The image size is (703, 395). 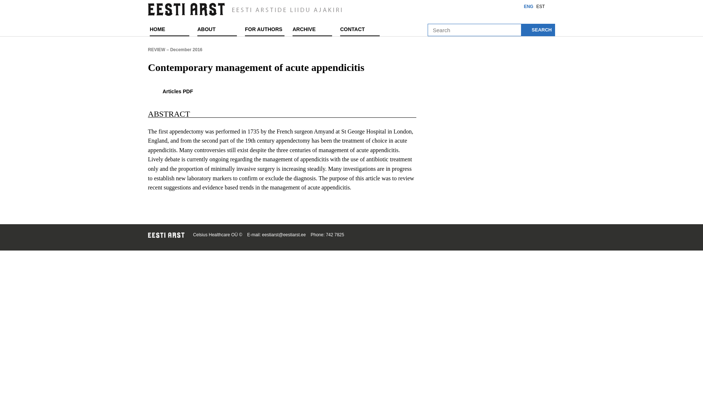 I want to click on ABOUT, so click(x=218, y=29).